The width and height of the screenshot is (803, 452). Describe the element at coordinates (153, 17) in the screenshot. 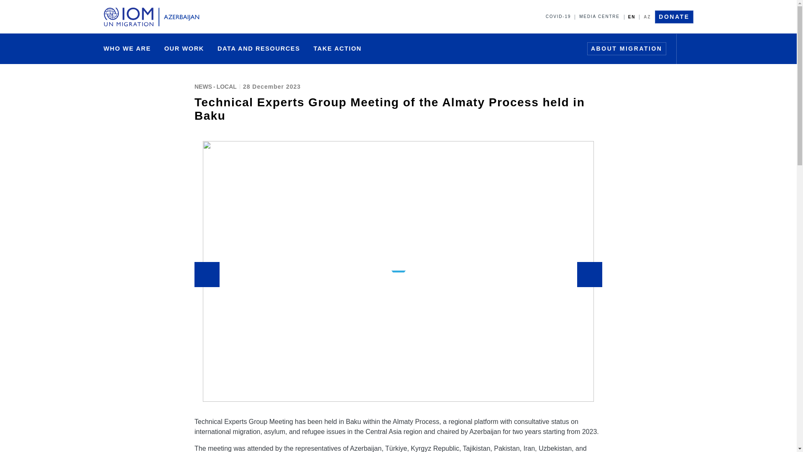

I see `Home` at that location.